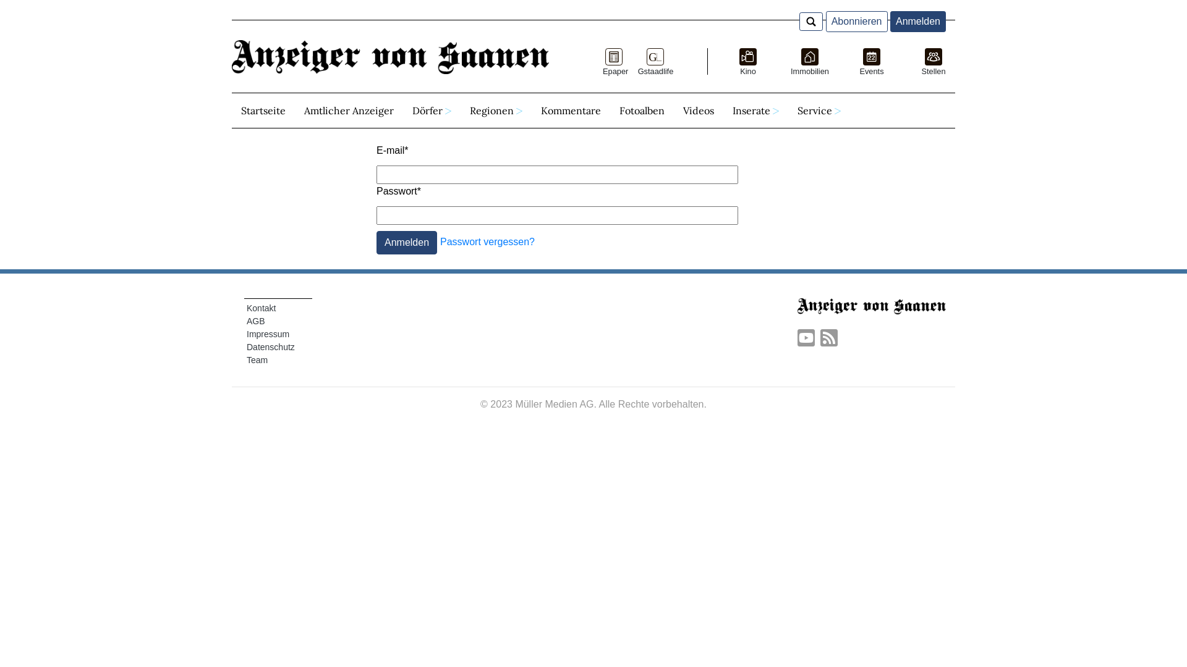 The image size is (1187, 667). Describe the element at coordinates (934, 64) in the screenshot. I see `Stellen` at that location.